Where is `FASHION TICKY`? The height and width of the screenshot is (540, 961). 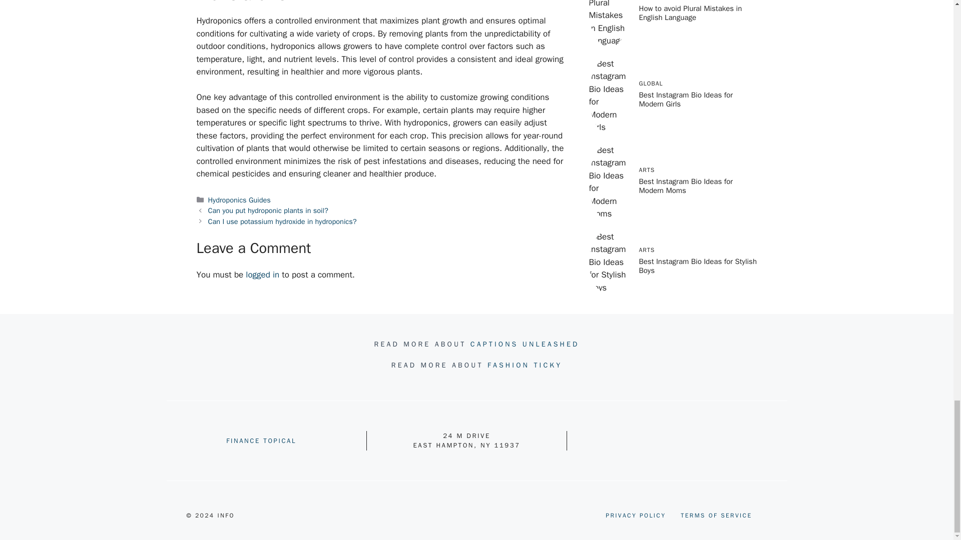 FASHION TICKY is located at coordinates (525, 365).